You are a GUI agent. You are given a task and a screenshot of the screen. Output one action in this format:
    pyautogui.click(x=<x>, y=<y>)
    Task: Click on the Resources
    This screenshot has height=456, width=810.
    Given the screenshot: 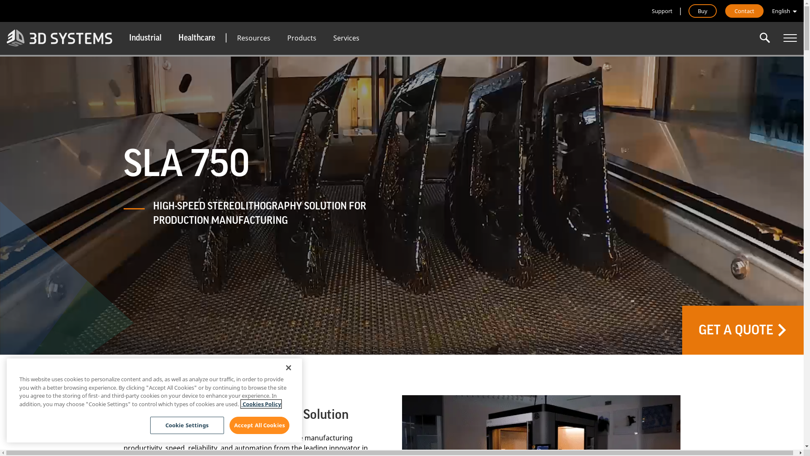 What is the action you would take?
    pyautogui.click(x=254, y=38)
    